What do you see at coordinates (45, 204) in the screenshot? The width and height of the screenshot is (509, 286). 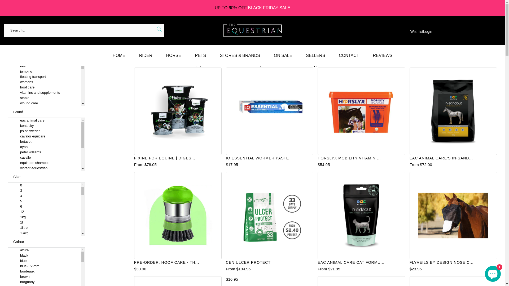 I see `calming supplements` at bounding box center [45, 204].